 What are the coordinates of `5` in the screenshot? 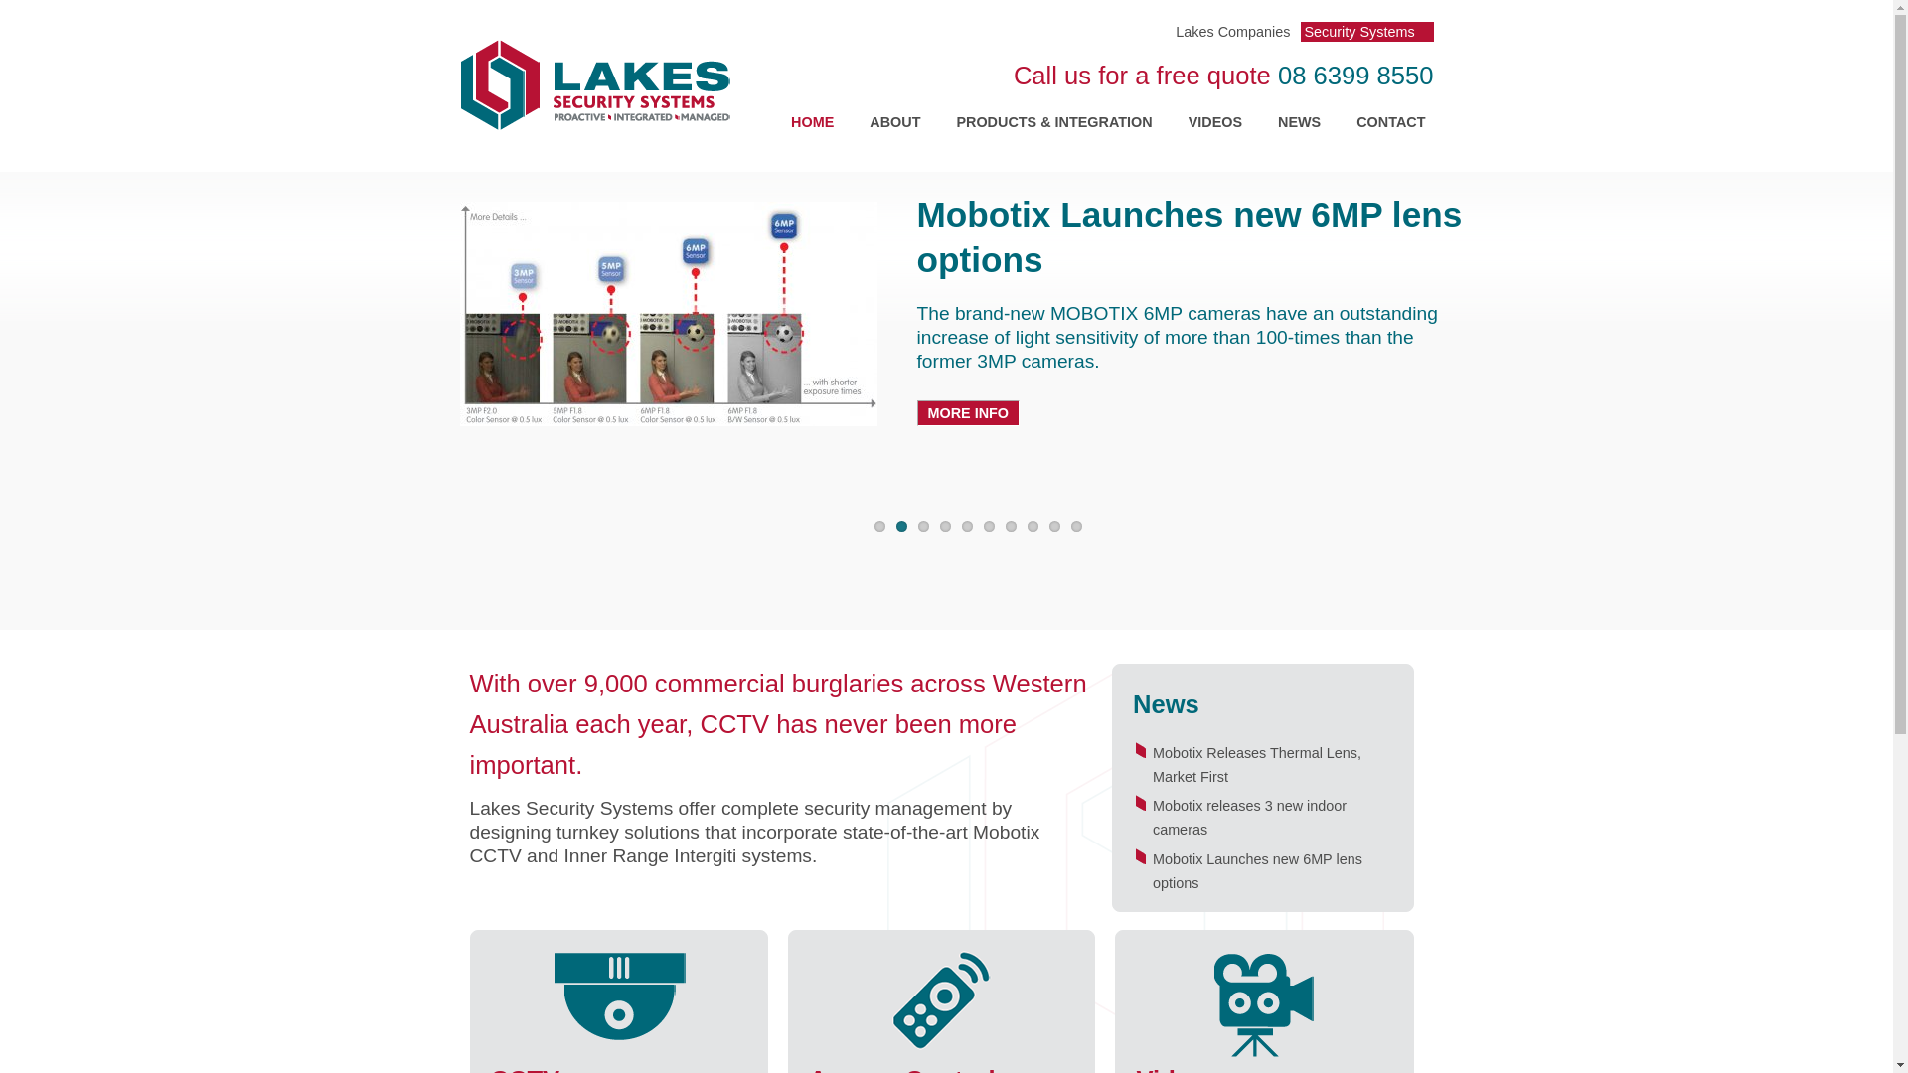 It's located at (968, 527).